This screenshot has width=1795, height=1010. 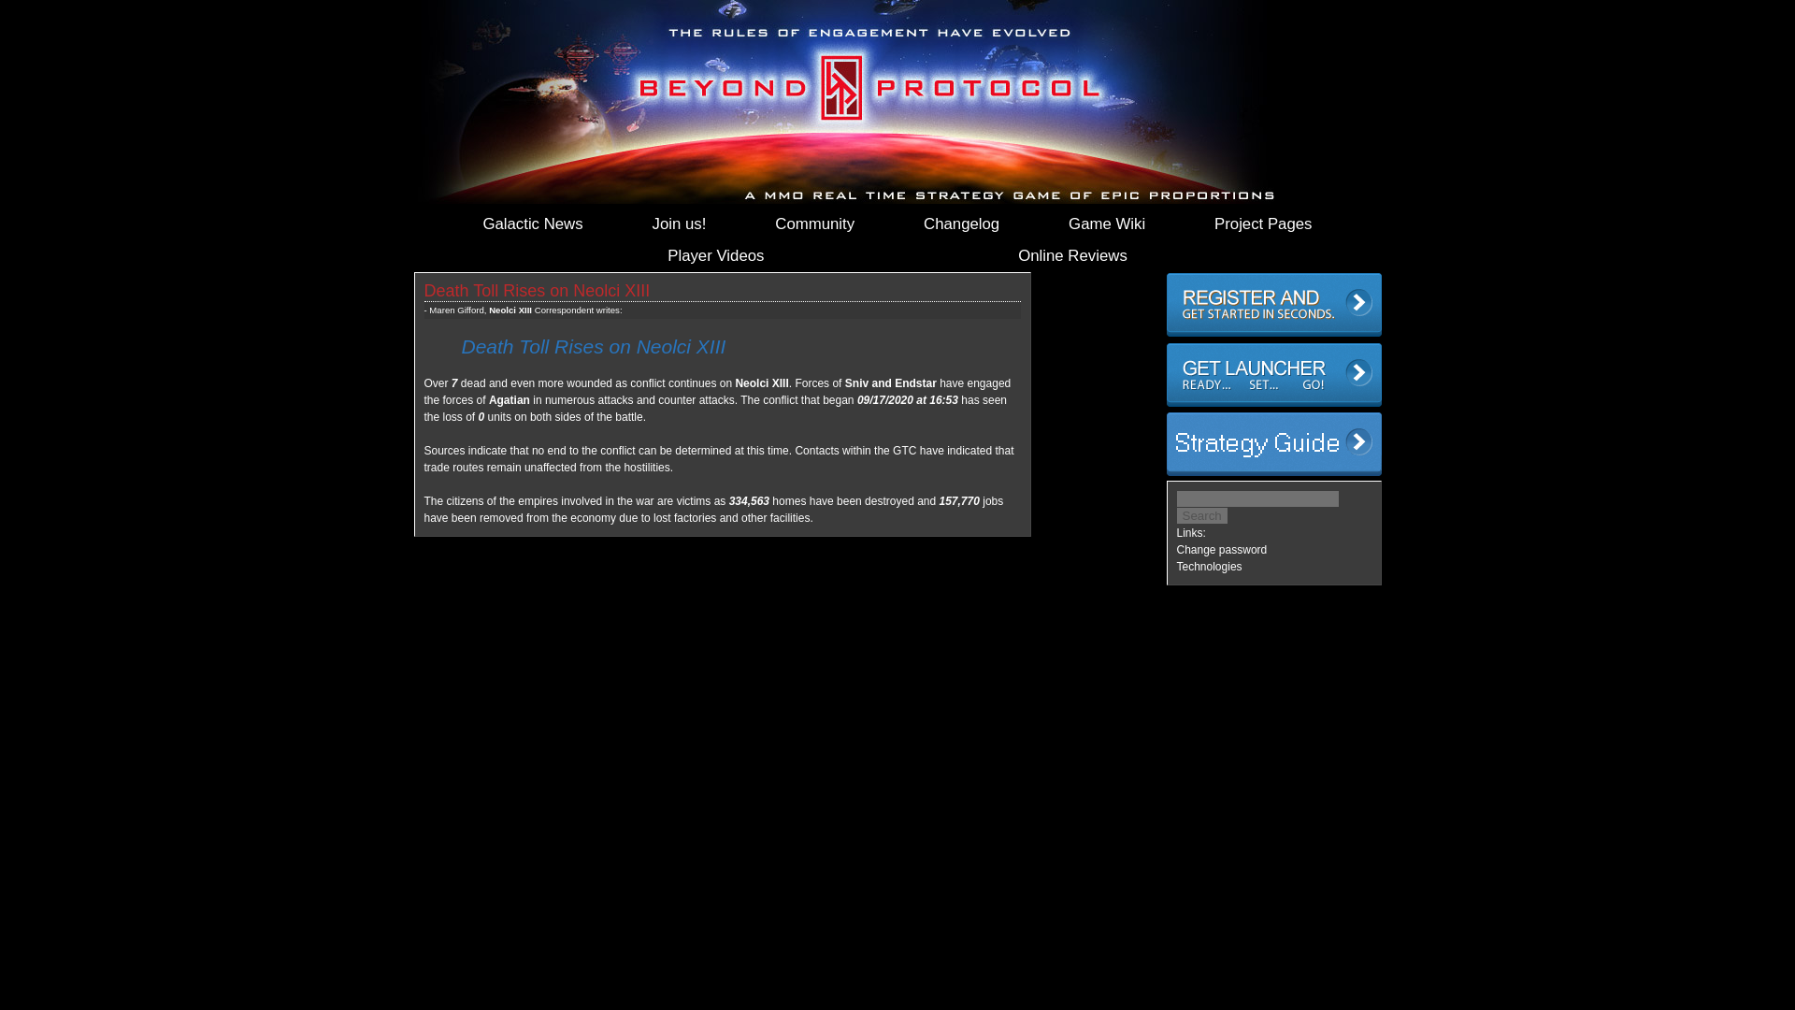 I want to click on Sniv and Endstar, so click(x=891, y=382).